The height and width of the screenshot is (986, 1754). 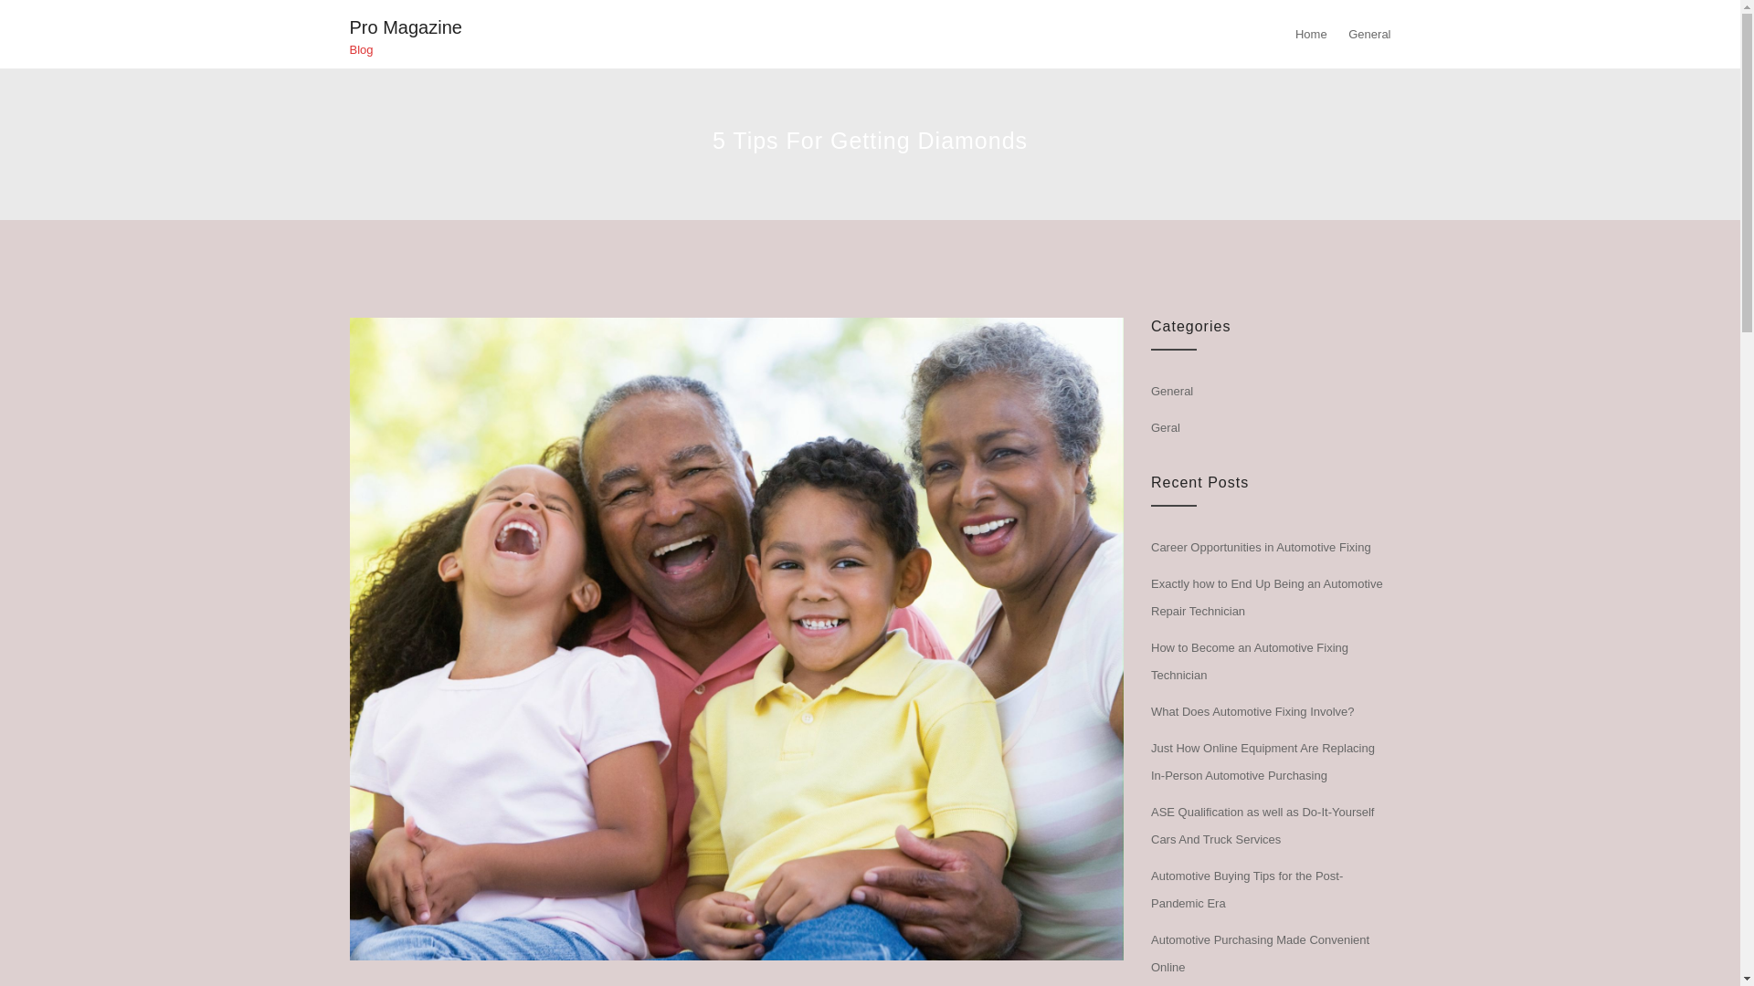 I want to click on Career Opportunities in Automotive Fixing, so click(x=1261, y=546).